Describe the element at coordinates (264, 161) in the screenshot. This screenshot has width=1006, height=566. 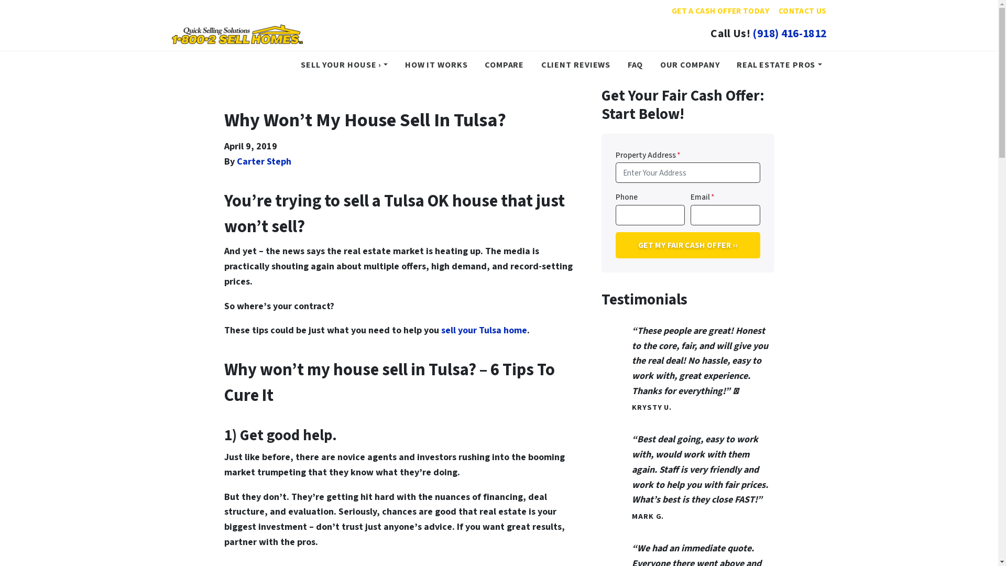
I see `Carter Steph` at that location.